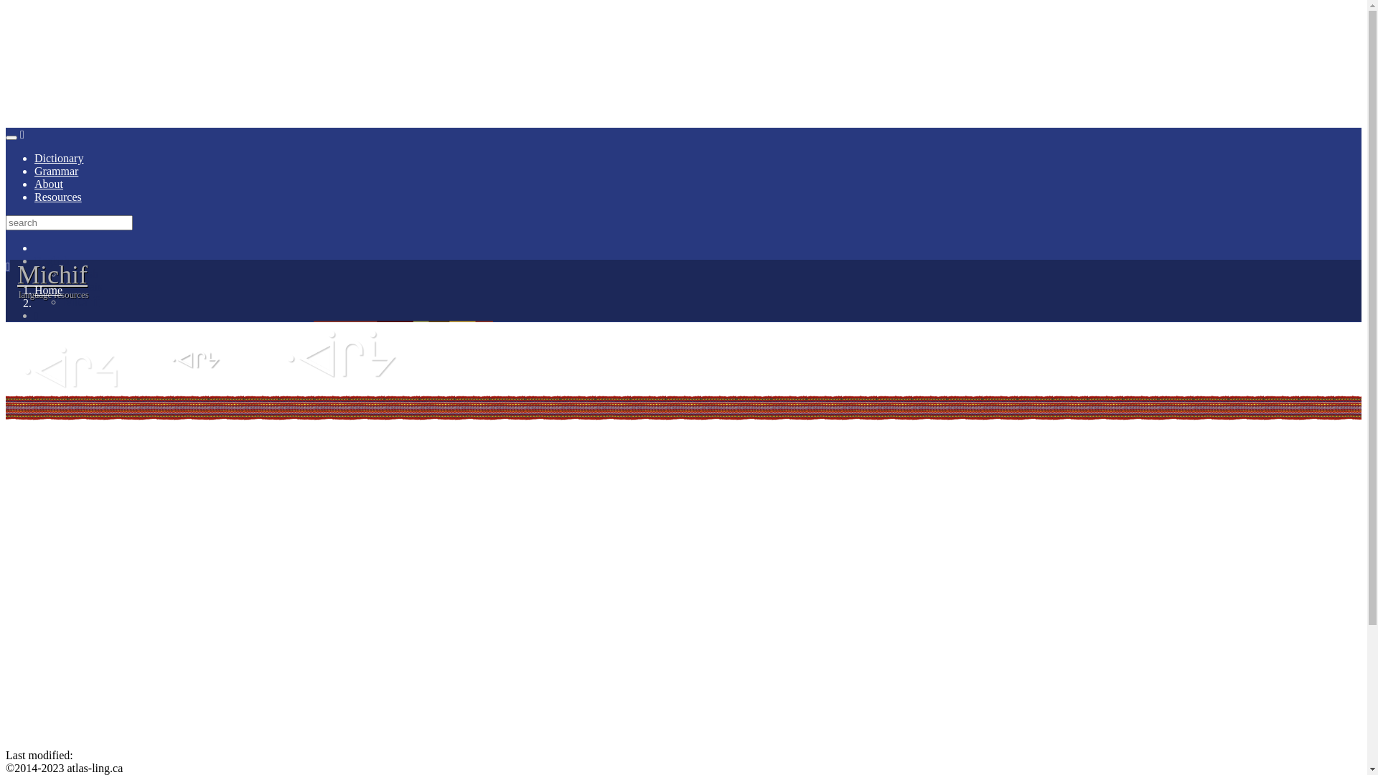  I want to click on Michif, so click(81, 301).